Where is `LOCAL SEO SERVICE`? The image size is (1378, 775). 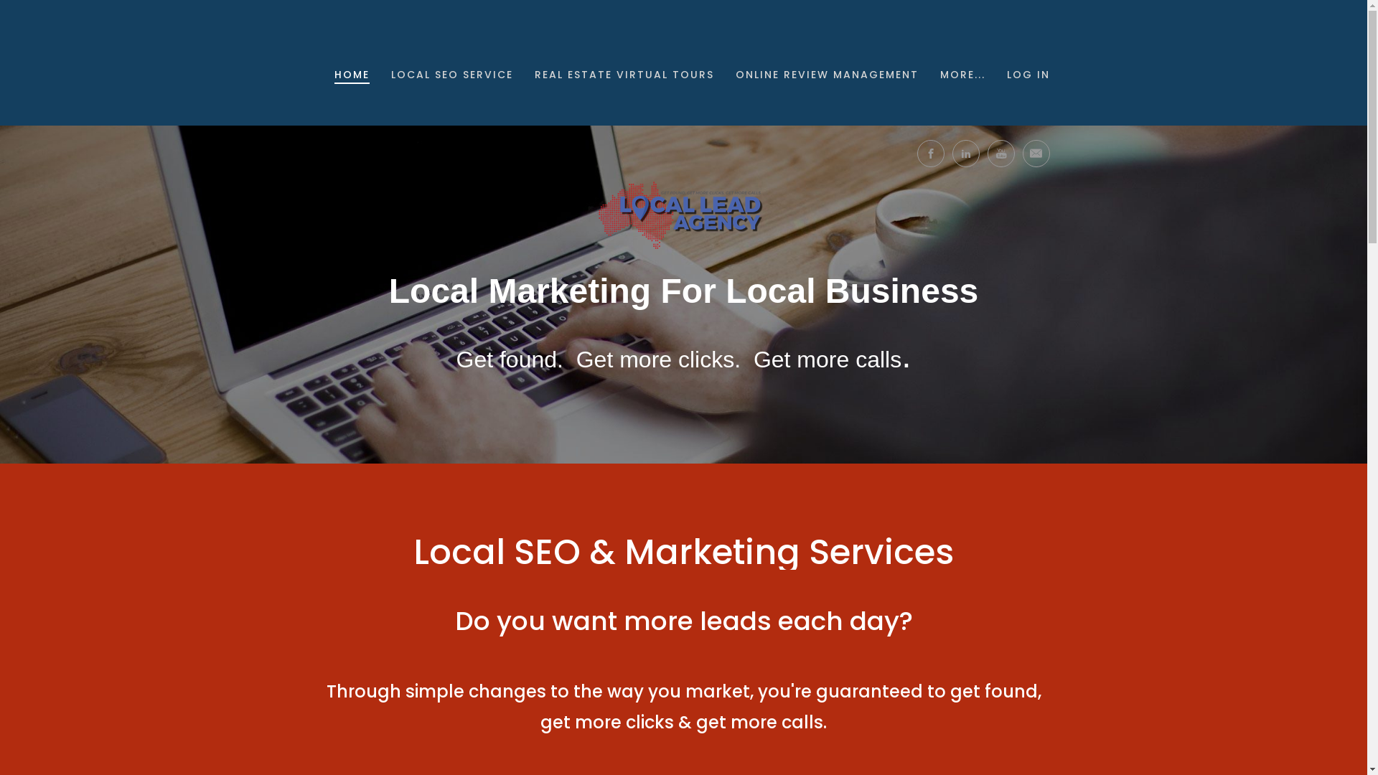
LOCAL SEO SERVICE is located at coordinates (452, 76).